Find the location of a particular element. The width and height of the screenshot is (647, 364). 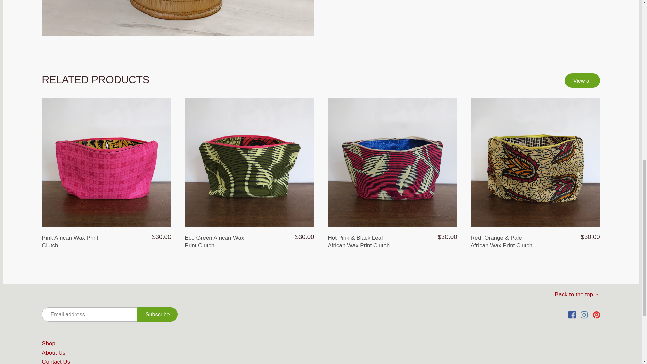

Eco Green African Wax Print Clutch is located at coordinates (217, 241).